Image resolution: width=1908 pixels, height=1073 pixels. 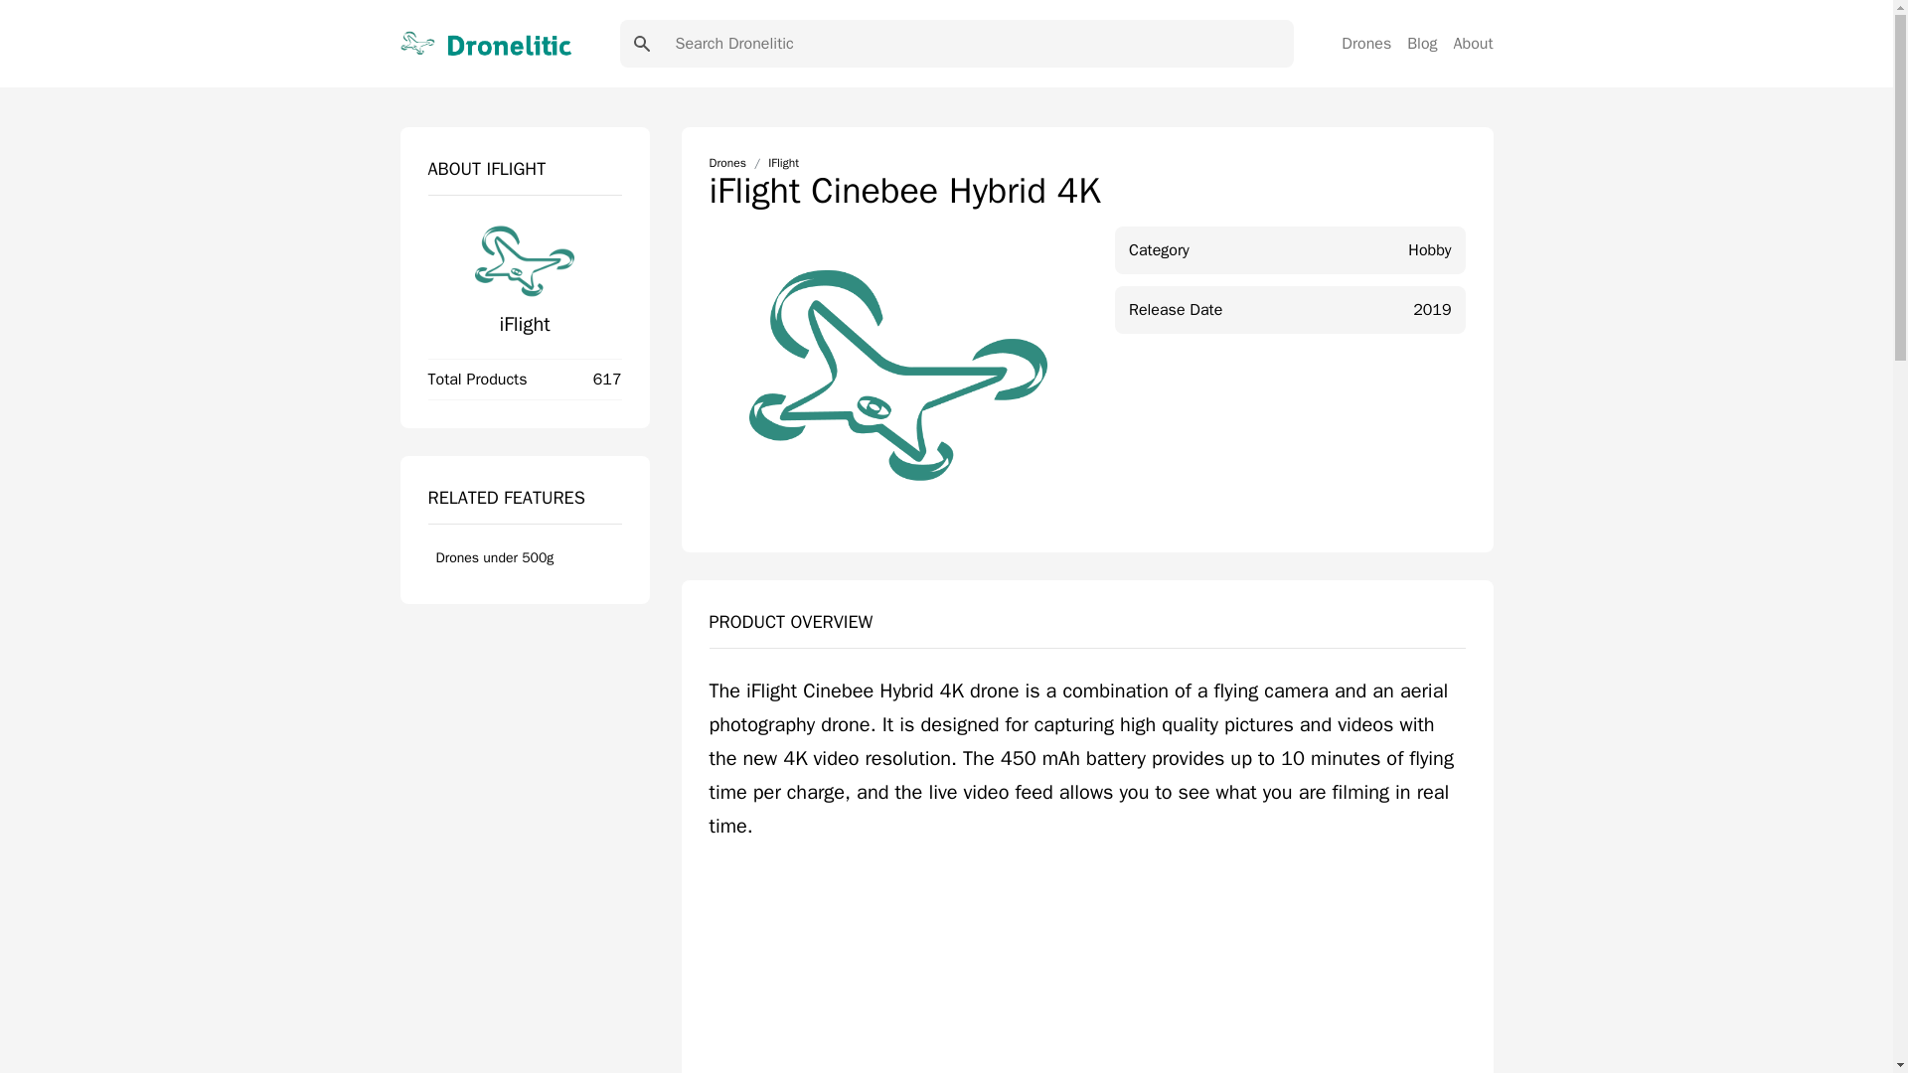 I want to click on Drones, so click(x=727, y=162).